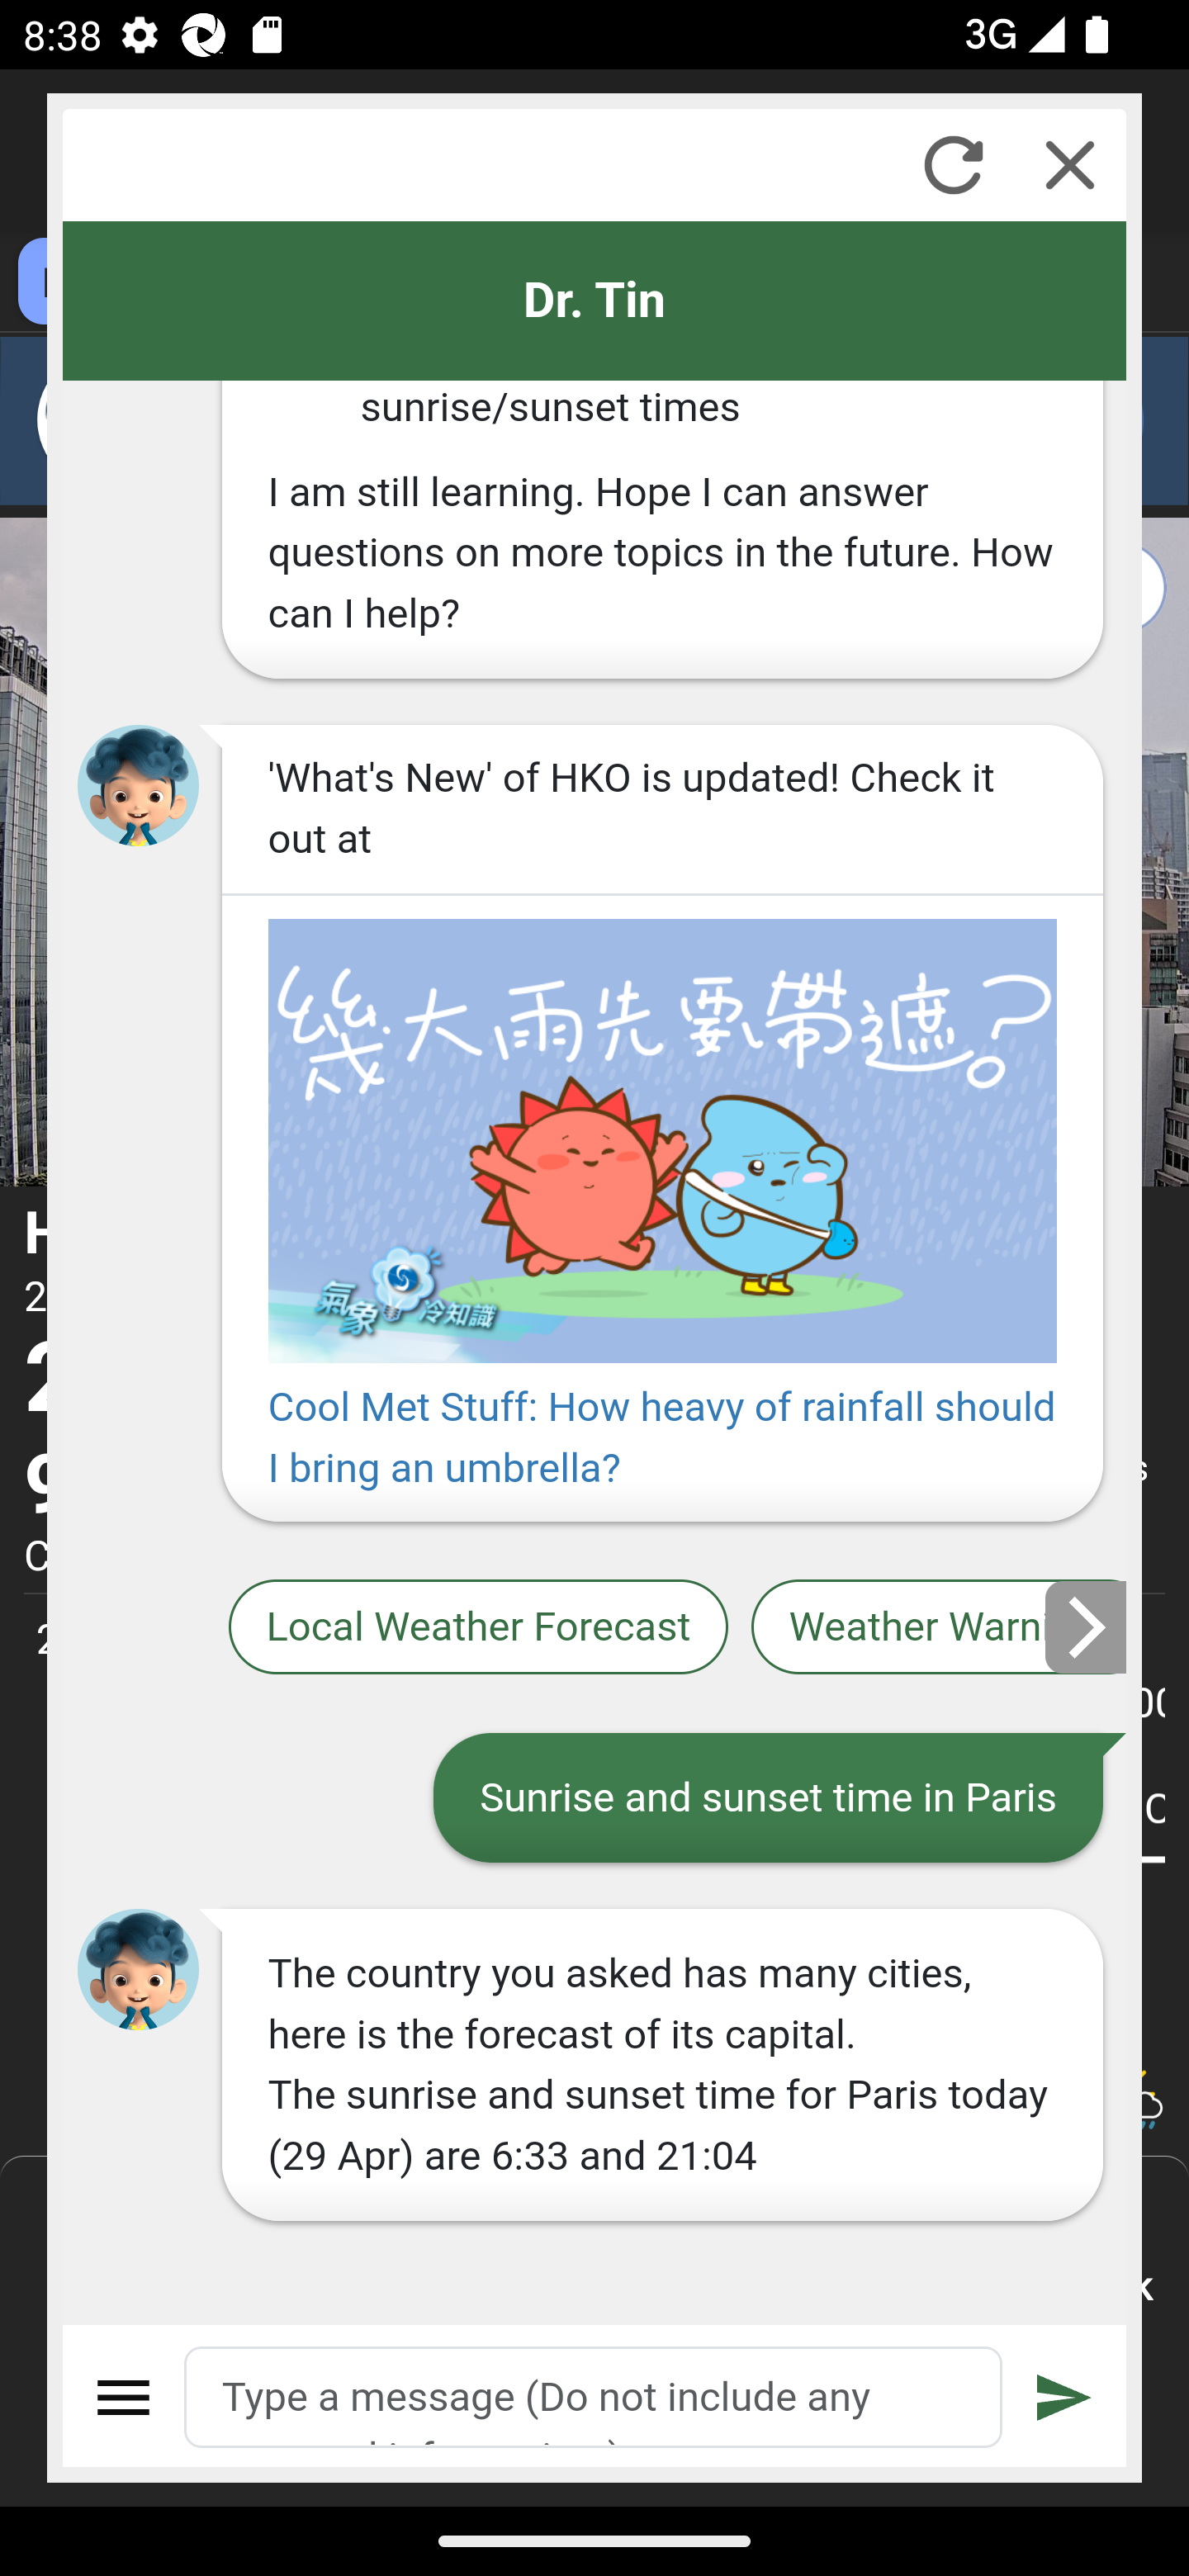 This screenshot has width=1189, height=2576. I want to click on Submit, so click(1064, 2397).